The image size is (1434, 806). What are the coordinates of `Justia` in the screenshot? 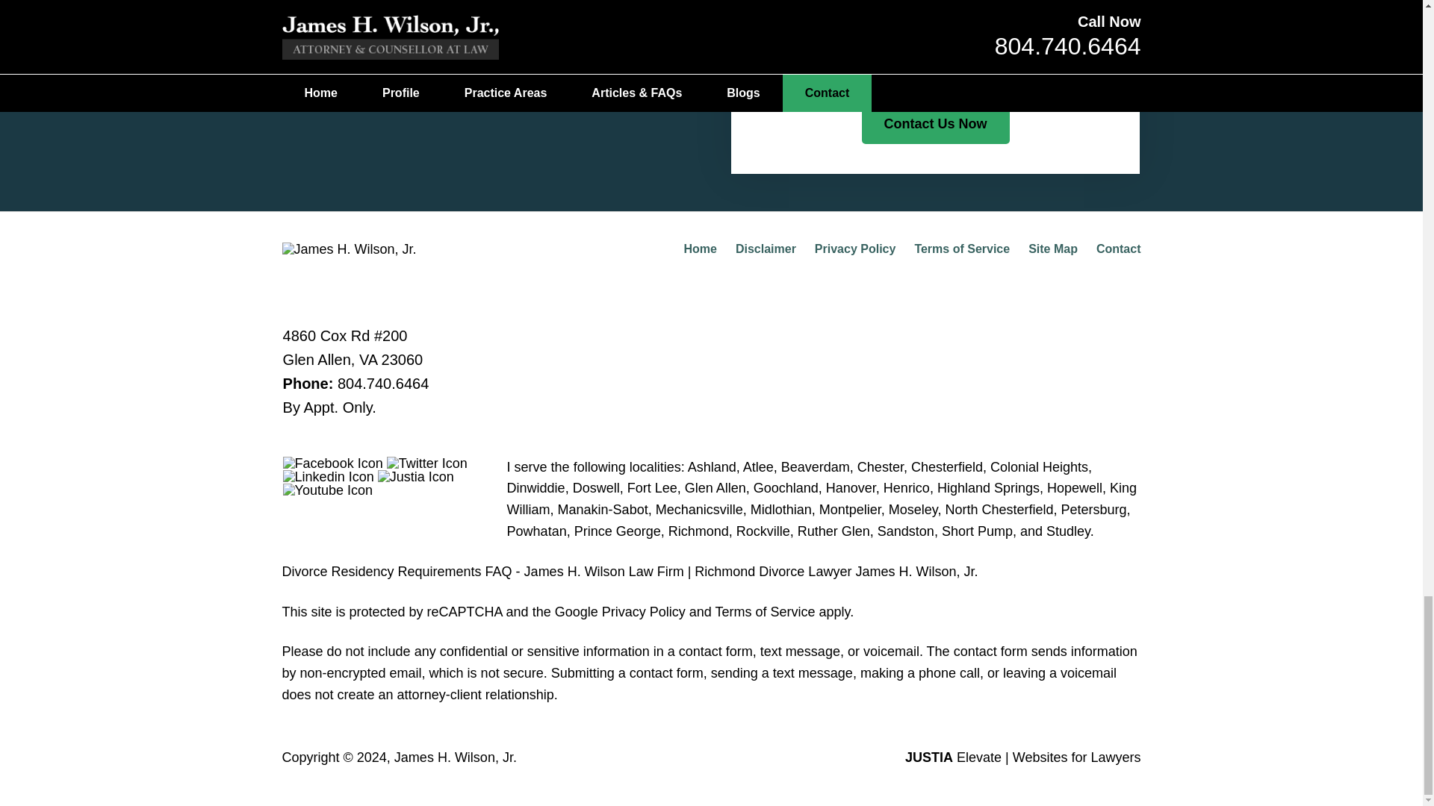 It's located at (416, 476).